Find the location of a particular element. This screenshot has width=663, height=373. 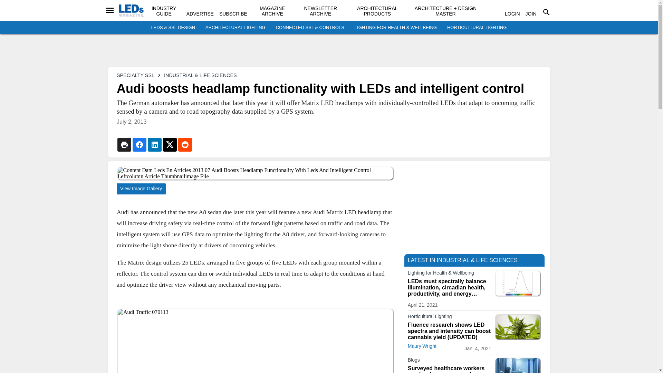

LOGIN is located at coordinates (512, 14).